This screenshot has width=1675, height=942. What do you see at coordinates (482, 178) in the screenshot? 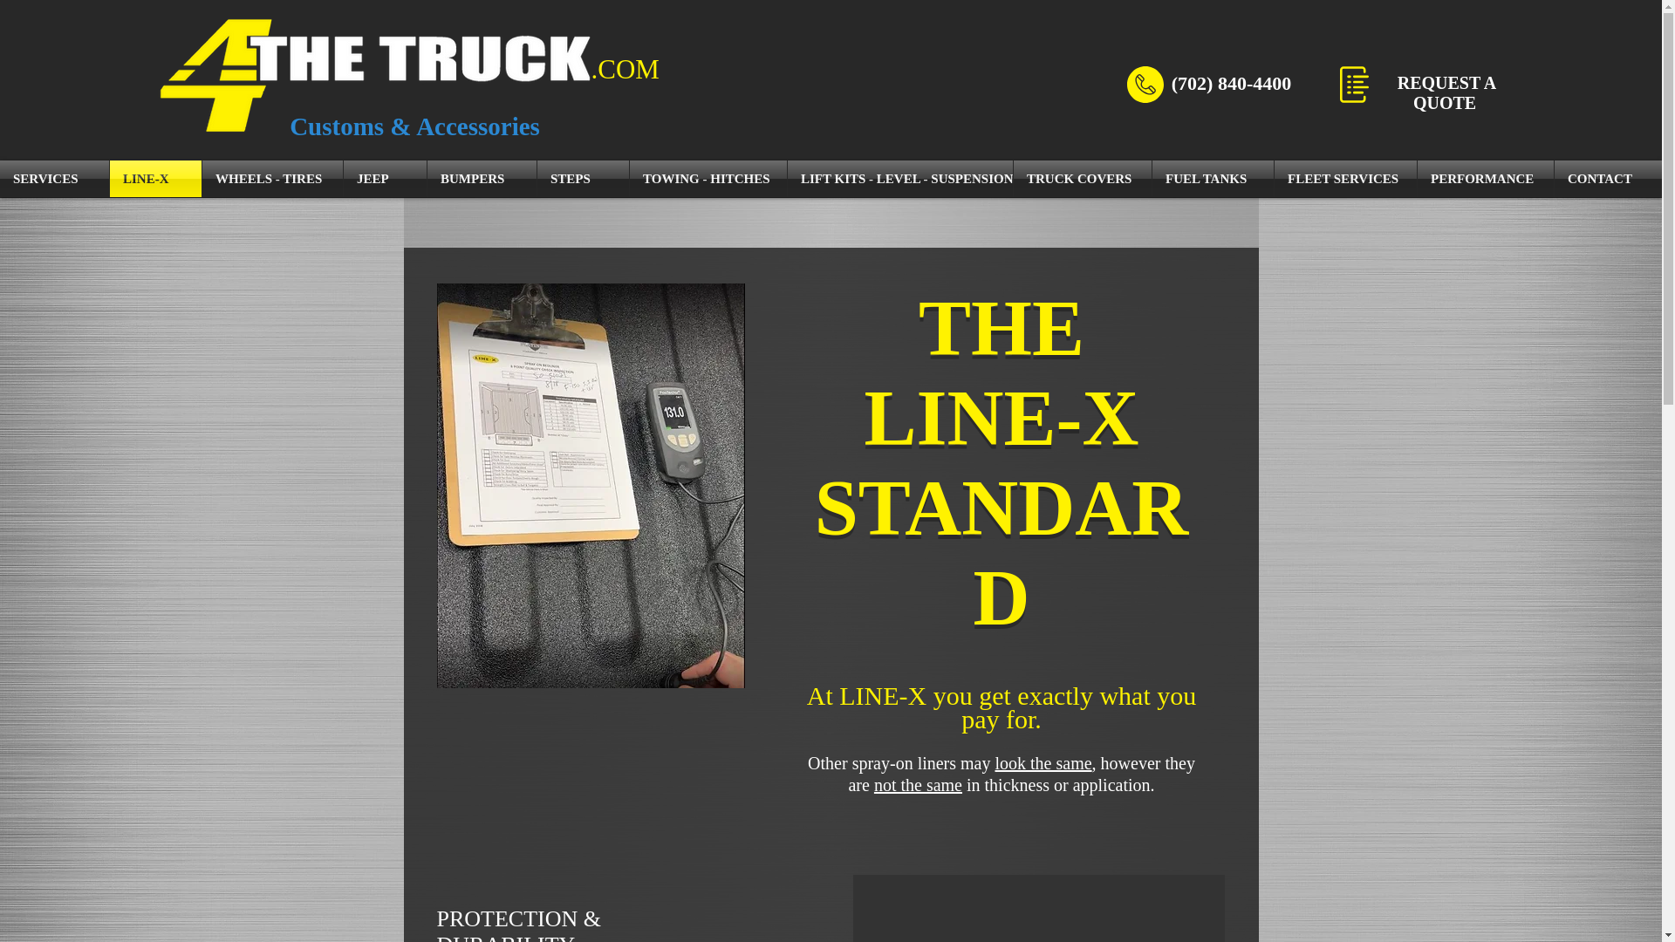
I see `BUMPERS` at bounding box center [482, 178].